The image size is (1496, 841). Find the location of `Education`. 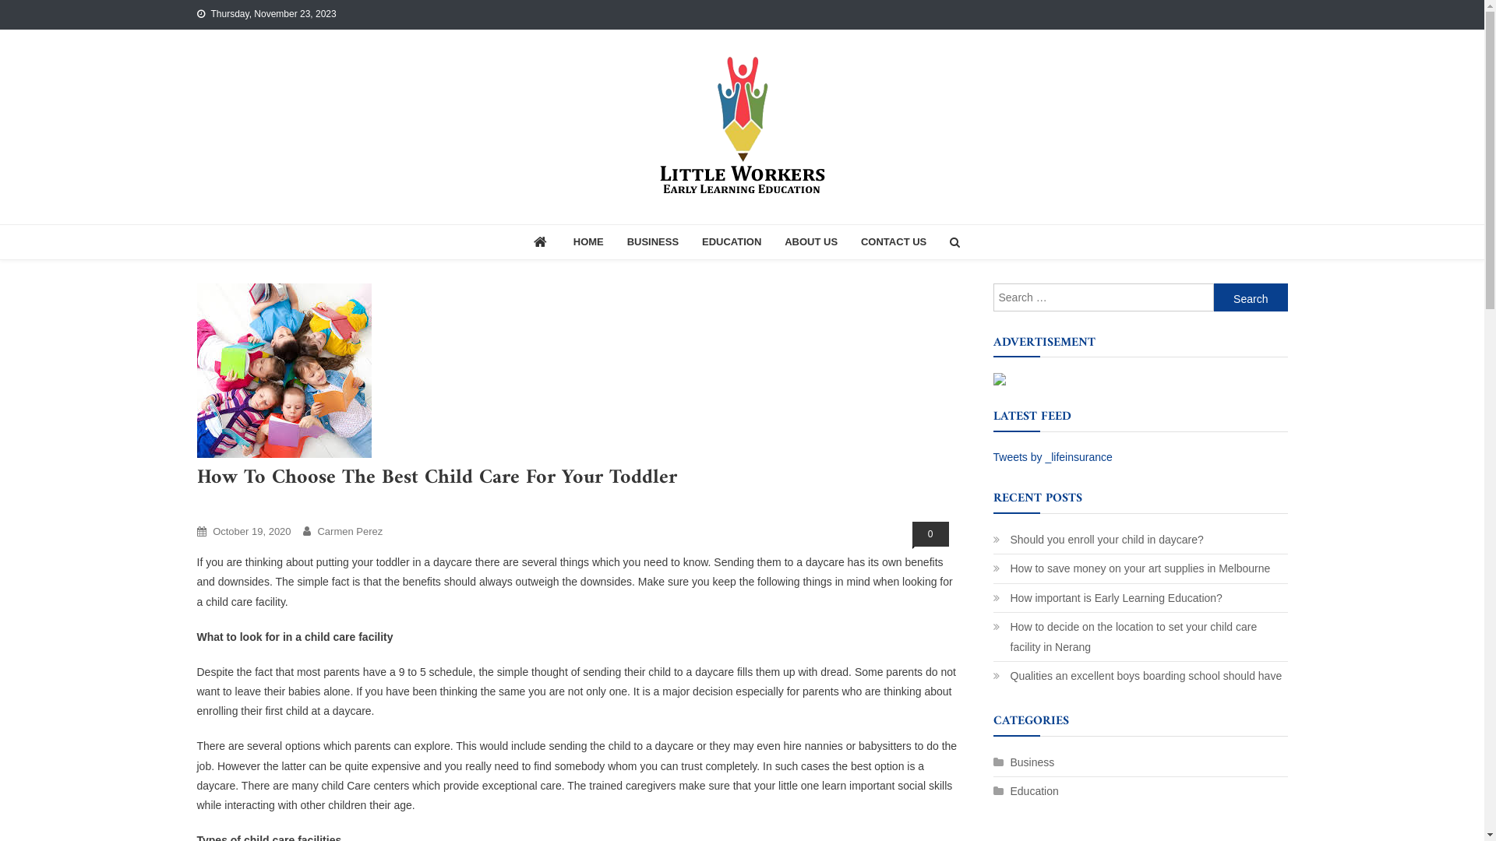

Education is located at coordinates (1025, 791).